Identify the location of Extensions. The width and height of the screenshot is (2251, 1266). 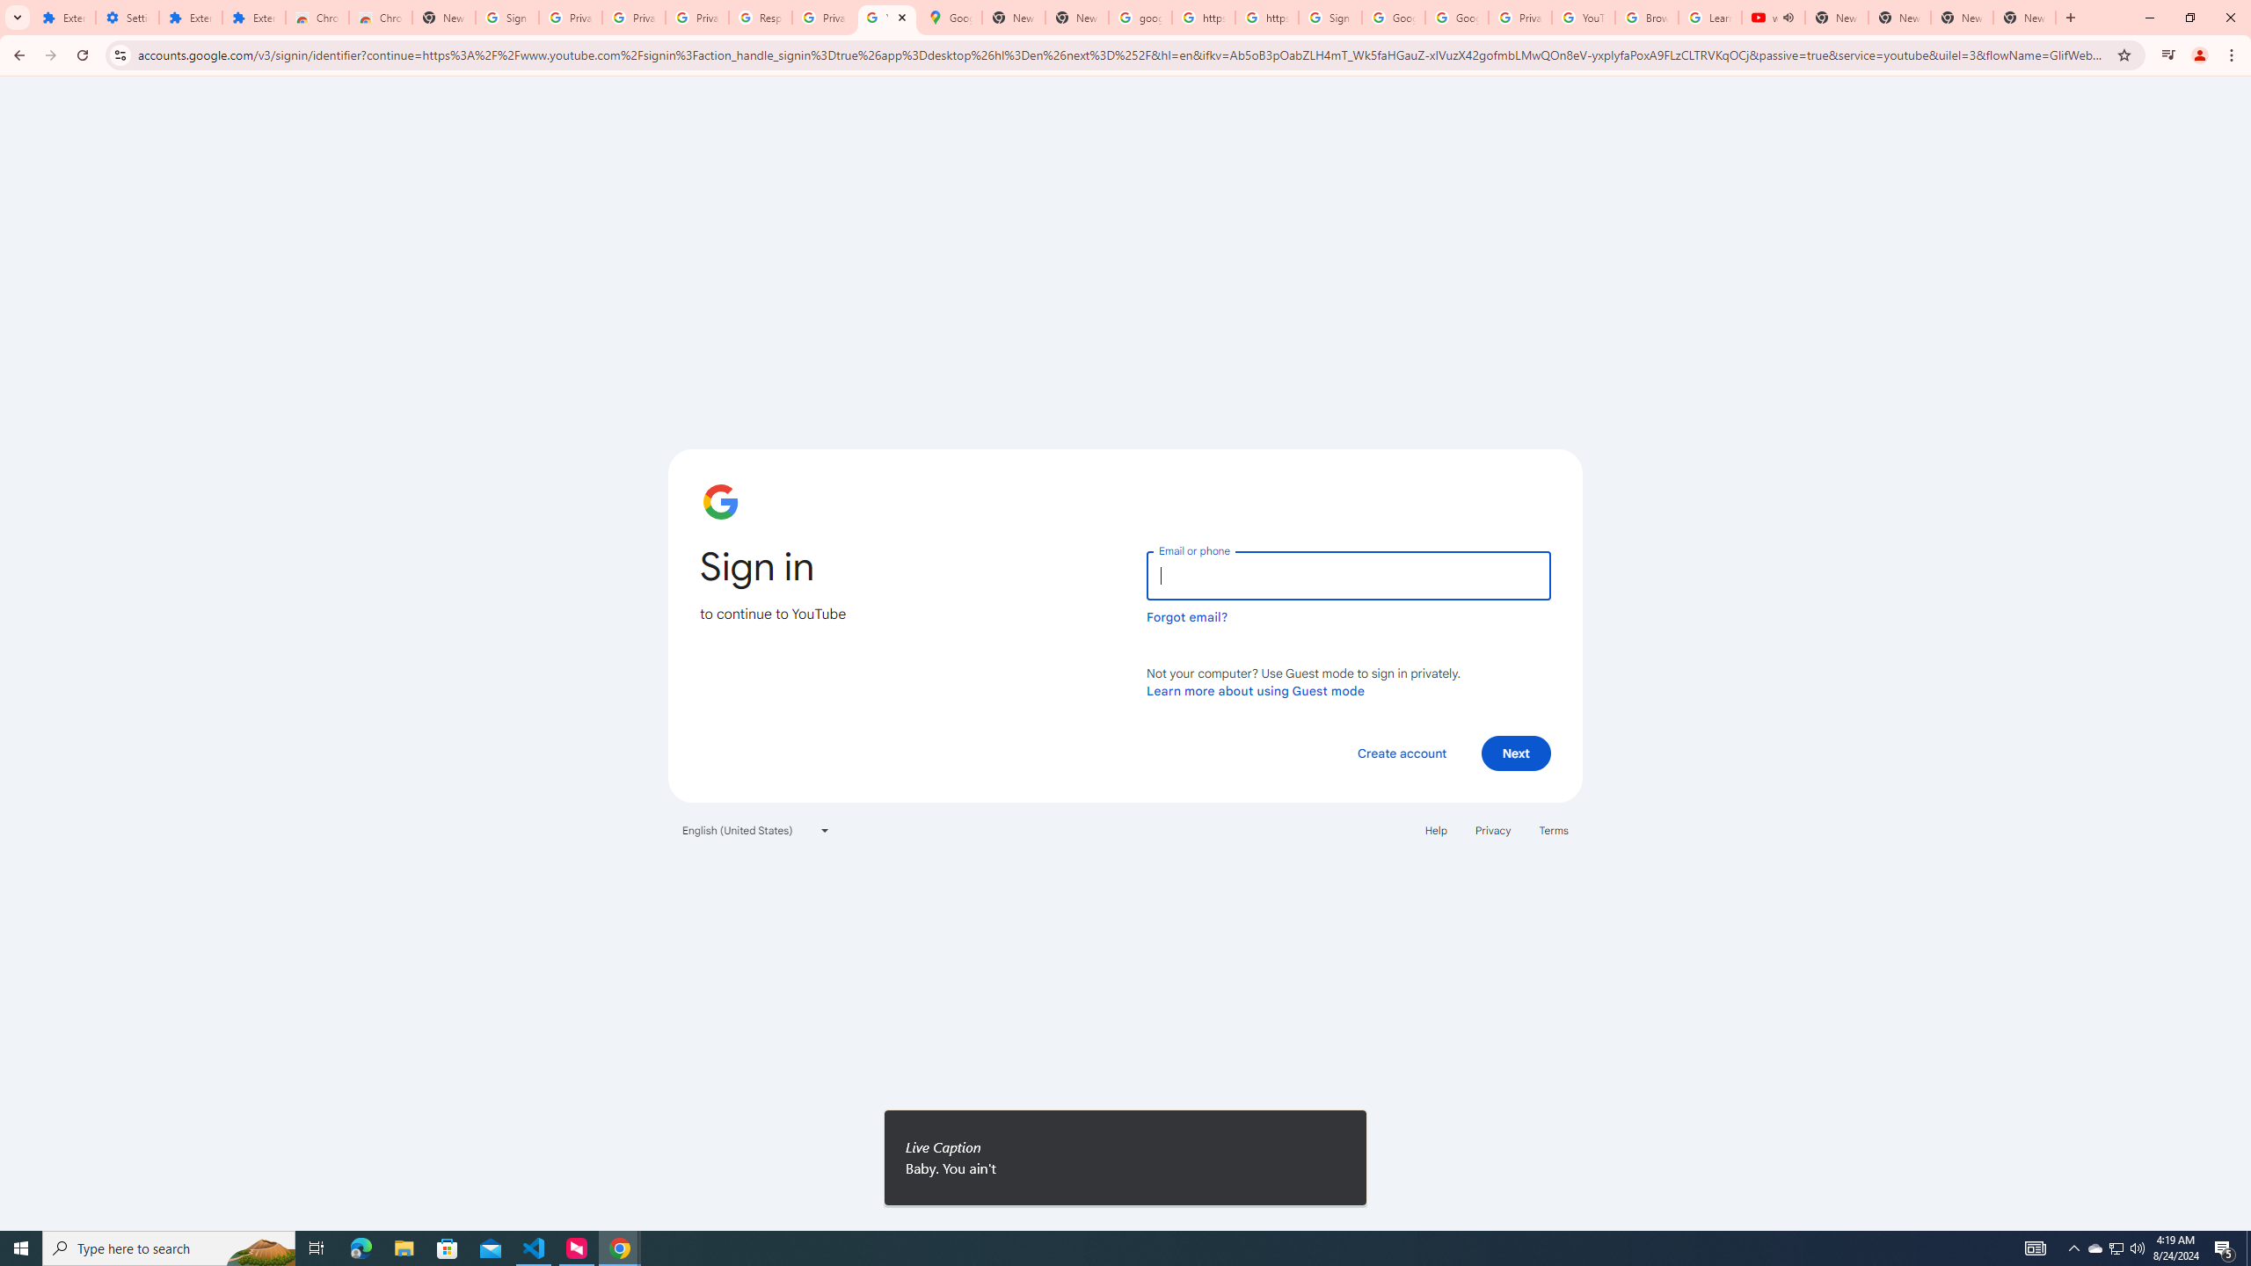
(253, 18).